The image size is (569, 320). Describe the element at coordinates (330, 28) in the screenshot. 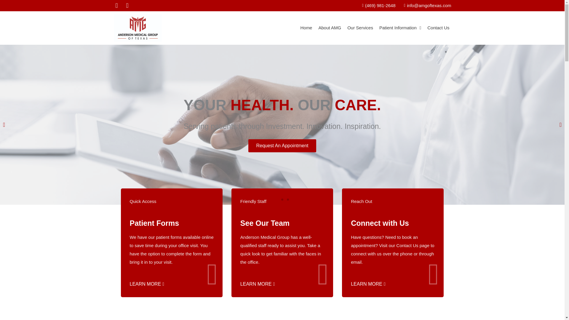

I see `About AMG` at that location.